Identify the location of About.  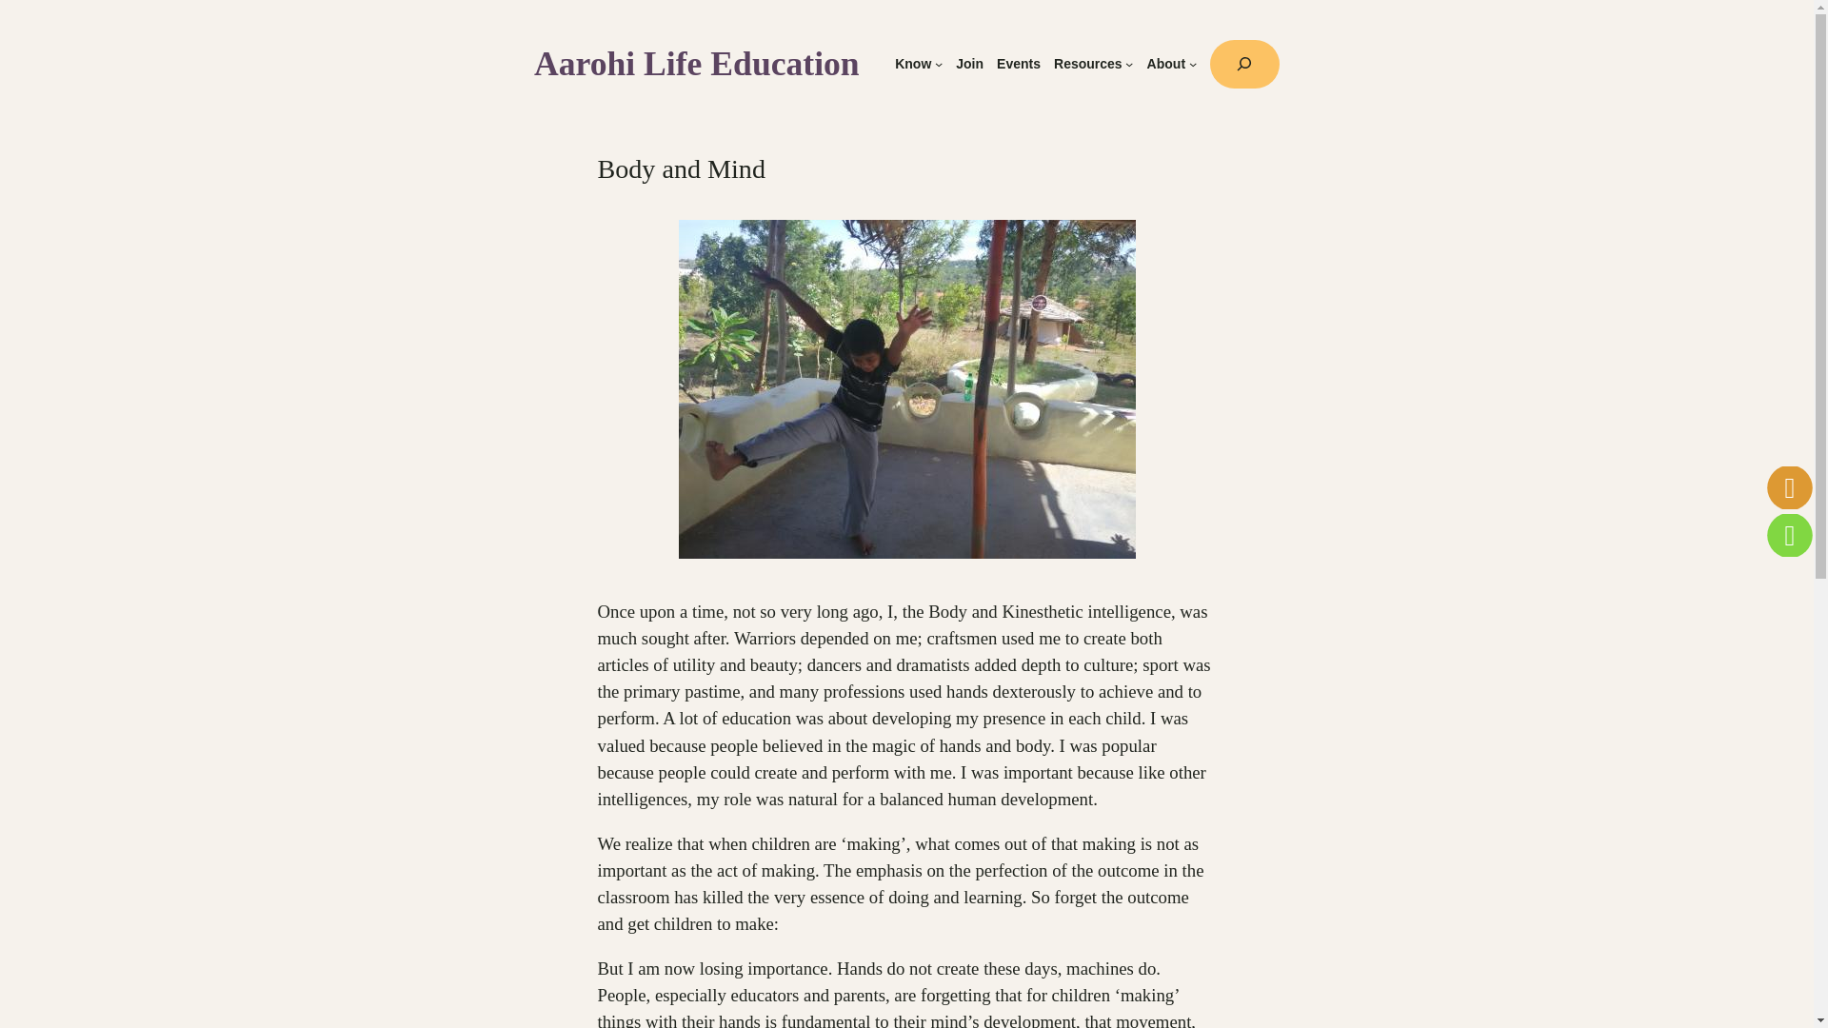
(1165, 64).